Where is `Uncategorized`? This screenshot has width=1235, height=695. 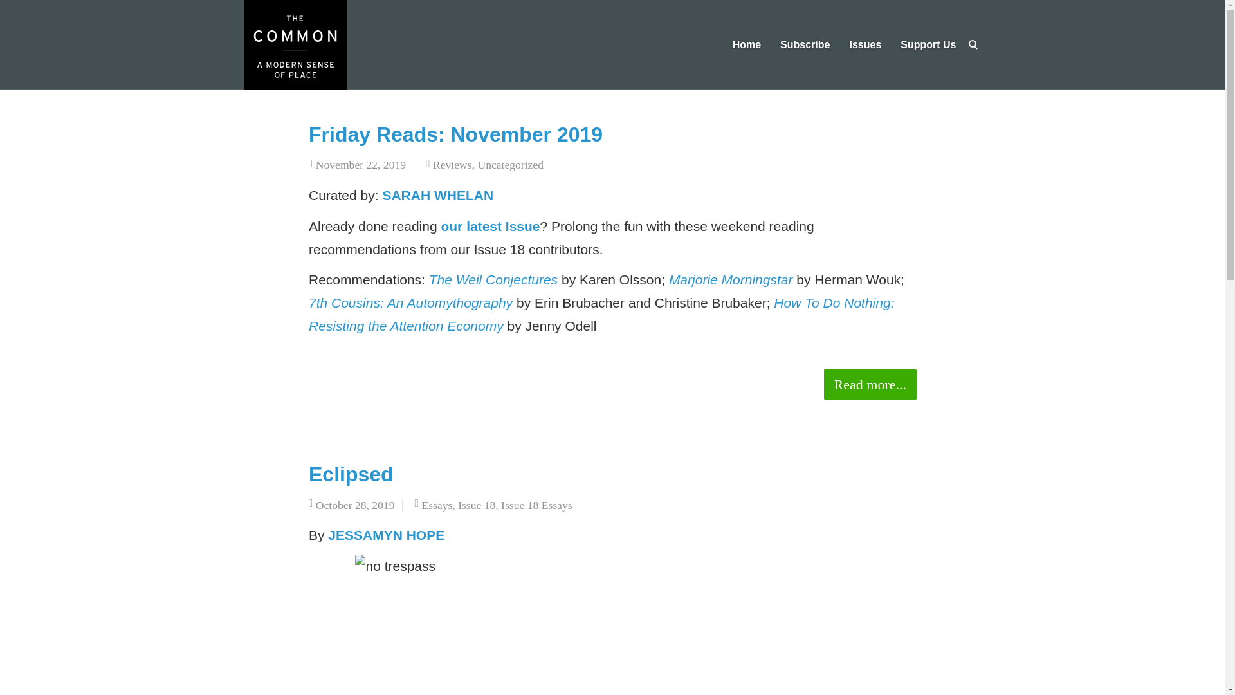
Uncategorized is located at coordinates (509, 165).